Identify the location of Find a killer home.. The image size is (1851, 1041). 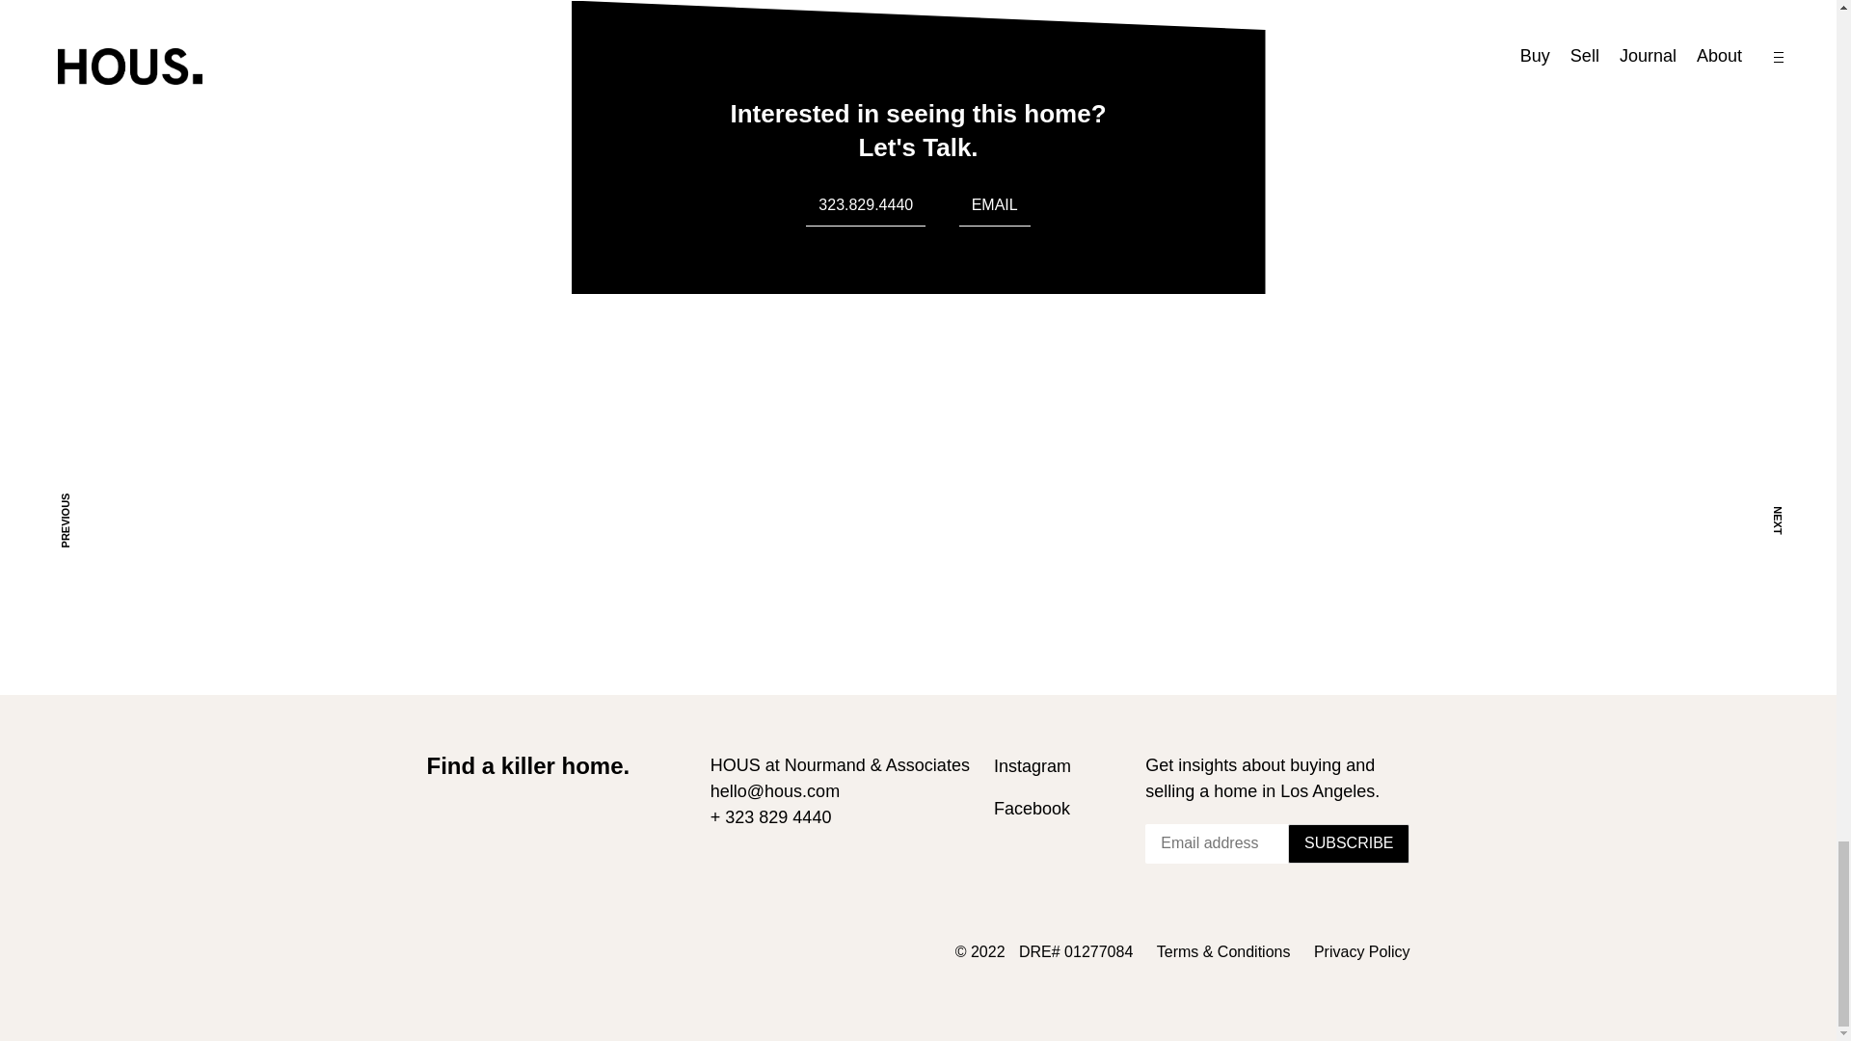
(526, 765).